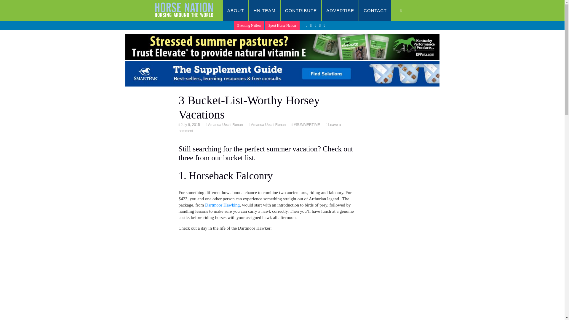 The image size is (569, 320). What do you see at coordinates (225, 124) in the screenshot?
I see `Amanda Uechi Ronan` at bounding box center [225, 124].